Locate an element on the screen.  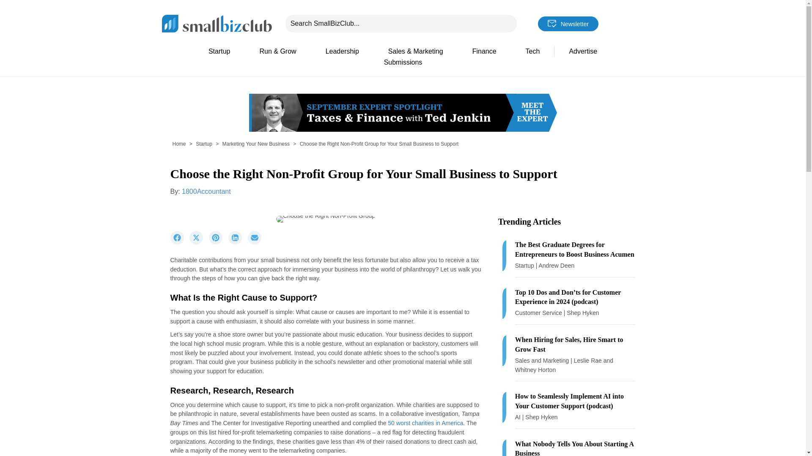
Share on Pinterest is located at coordinates (218, 242).